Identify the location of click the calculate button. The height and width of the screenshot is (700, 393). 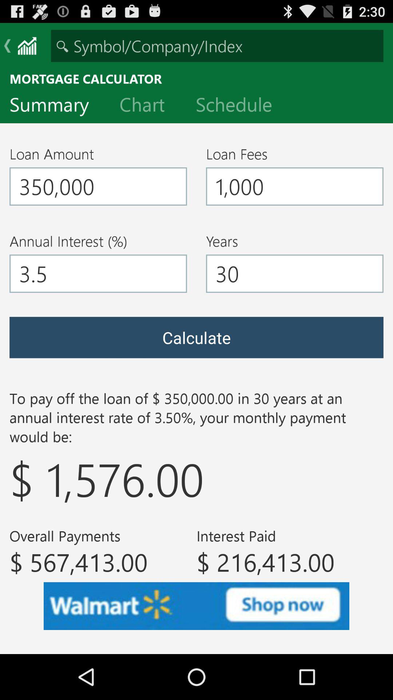
(196, 338).